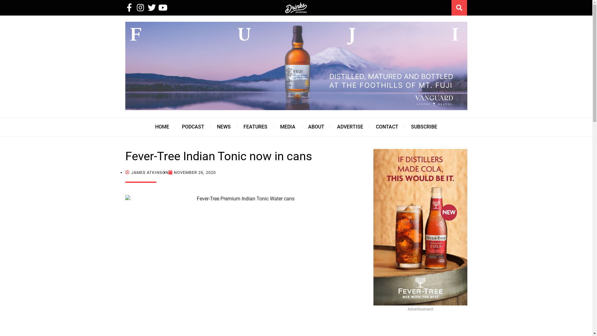 Image resolution: width=597 pixels, height=336 pixels. Describe the element at coordinates (387, 127) in the screenshot. I see `CONTACT` at that location.